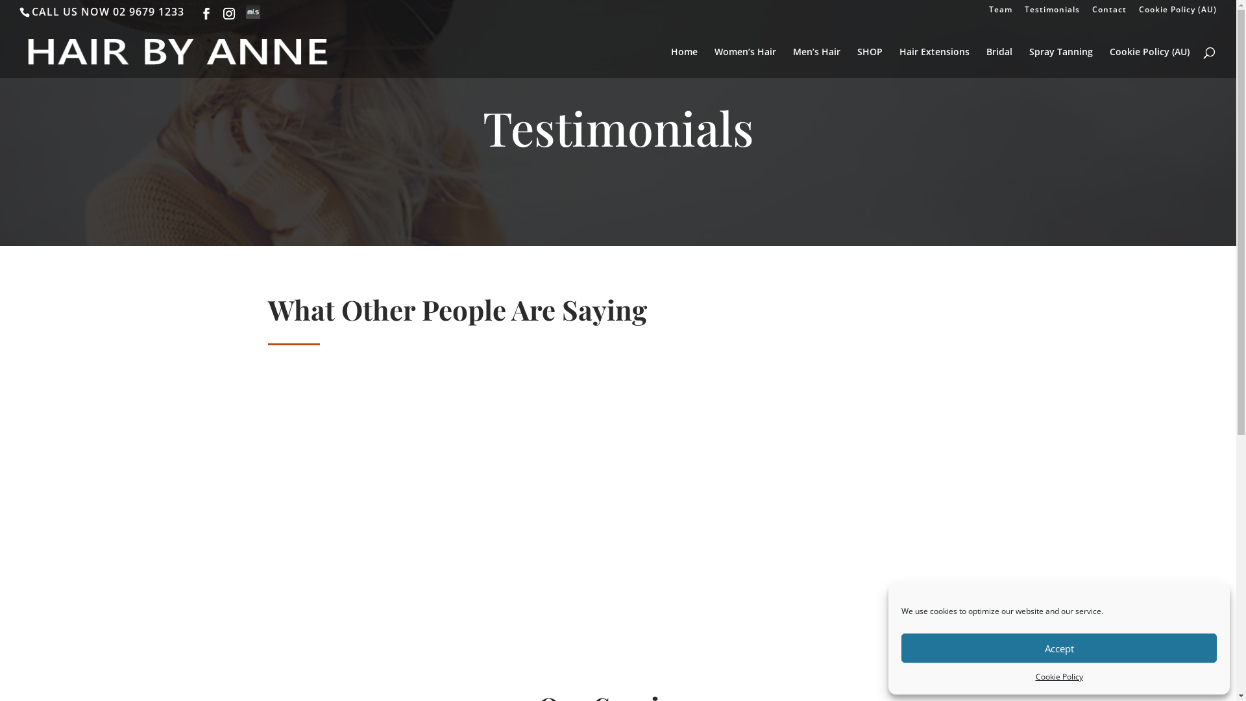 The image size is (1246, 701). I want to click on MyLocalSalon, so click(253, 12).